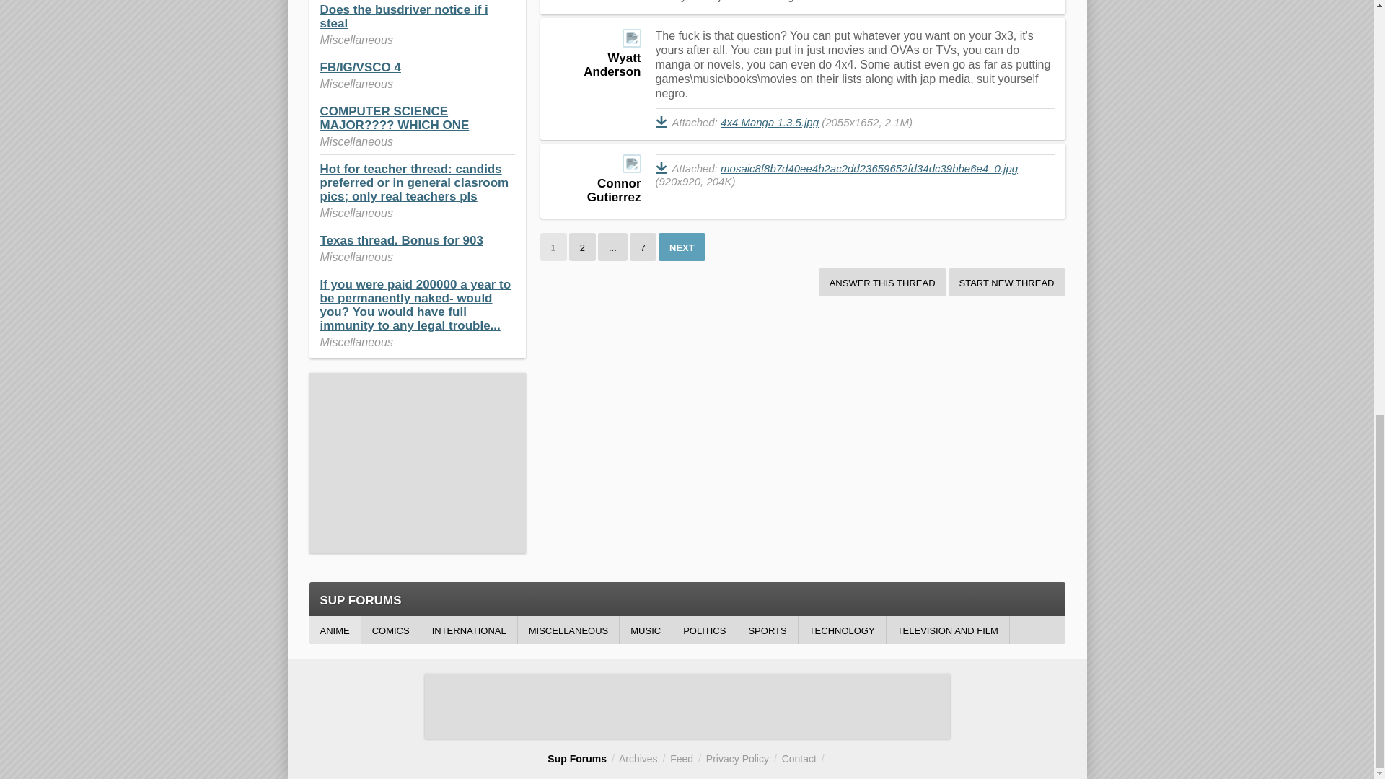  Describe the element at coordinates (582, 247) in the screenshot. I see `2` at that location.